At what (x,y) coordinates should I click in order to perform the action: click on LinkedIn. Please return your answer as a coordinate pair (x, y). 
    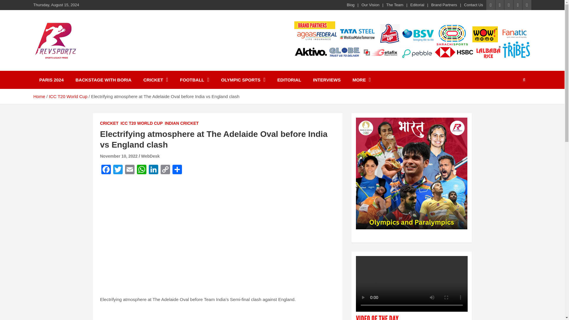
    Looking at the image, I should click on (153, 170).